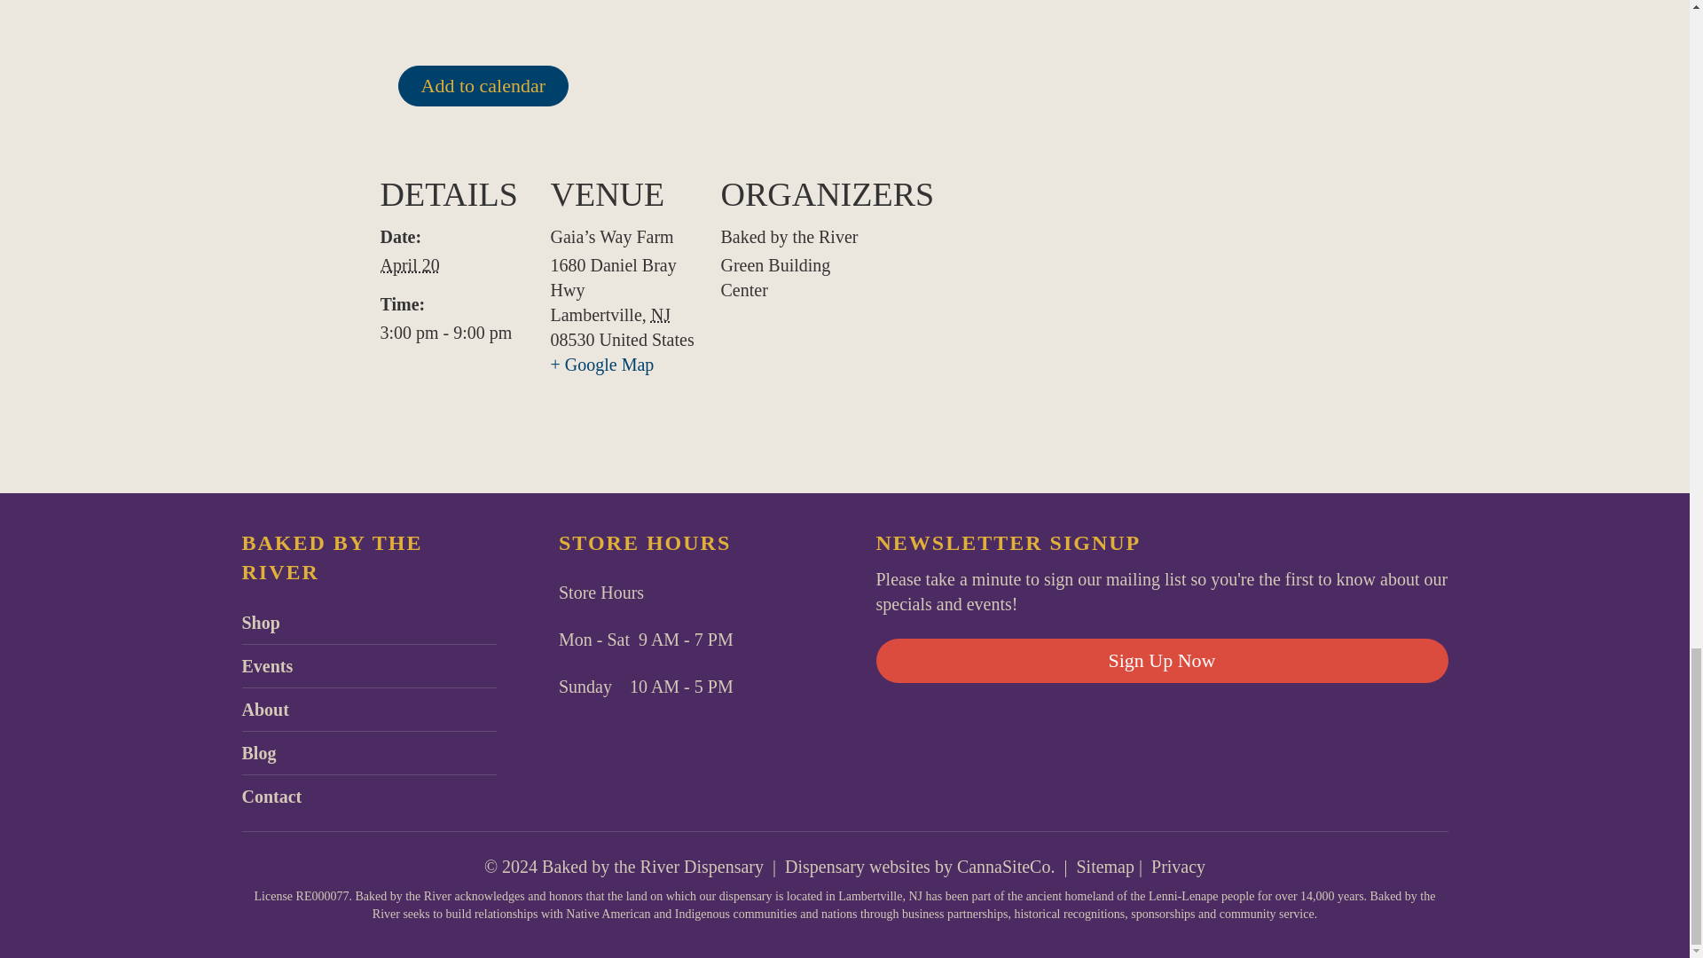  What do you see at coordinates (660, 315) in the screenshot?
I see `New Jersey` at bounding box center [660, 315].